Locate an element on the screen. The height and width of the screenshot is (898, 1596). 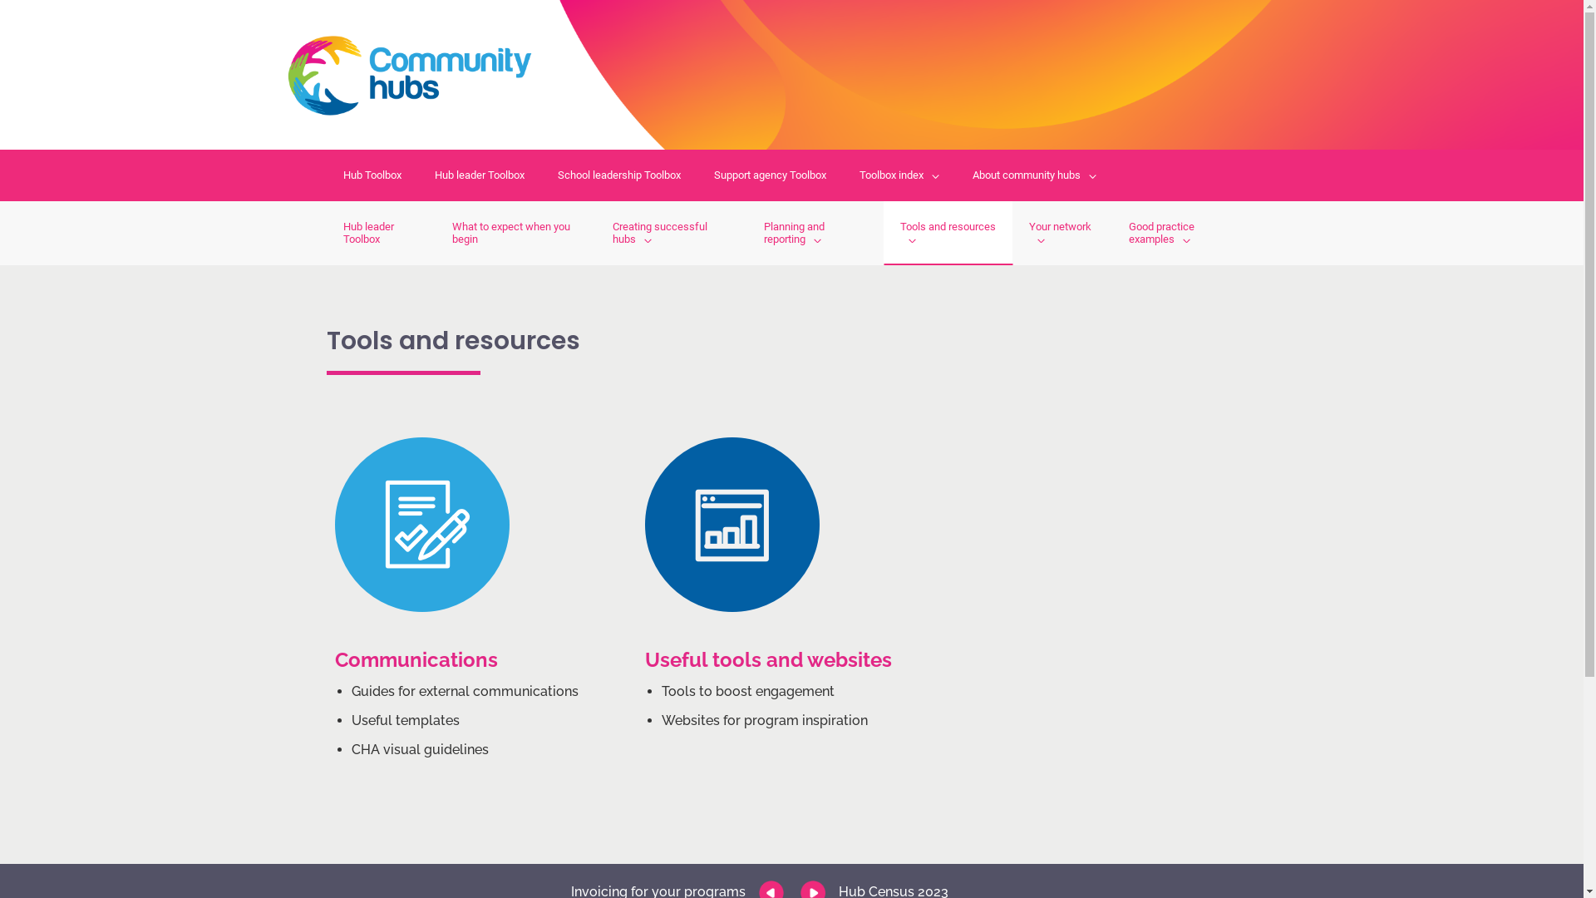
Hub Toolbox is located at coordinates (372, 175).